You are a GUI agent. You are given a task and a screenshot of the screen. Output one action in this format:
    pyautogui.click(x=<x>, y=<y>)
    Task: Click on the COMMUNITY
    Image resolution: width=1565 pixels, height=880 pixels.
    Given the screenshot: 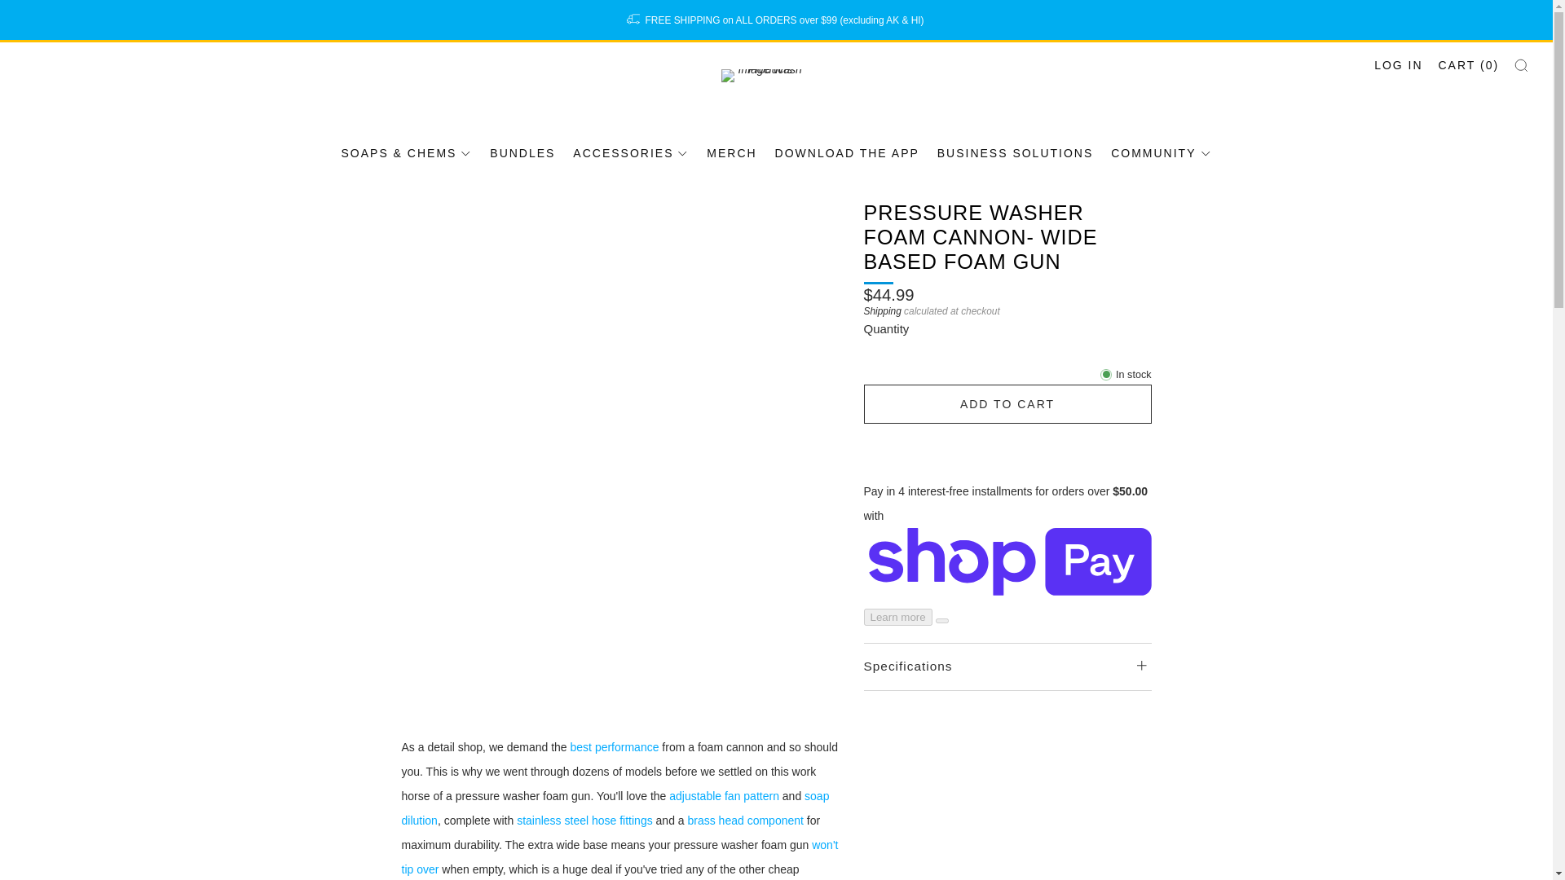 What is the action you would take?
    pyautogui.click(x=1161, y=153)
    